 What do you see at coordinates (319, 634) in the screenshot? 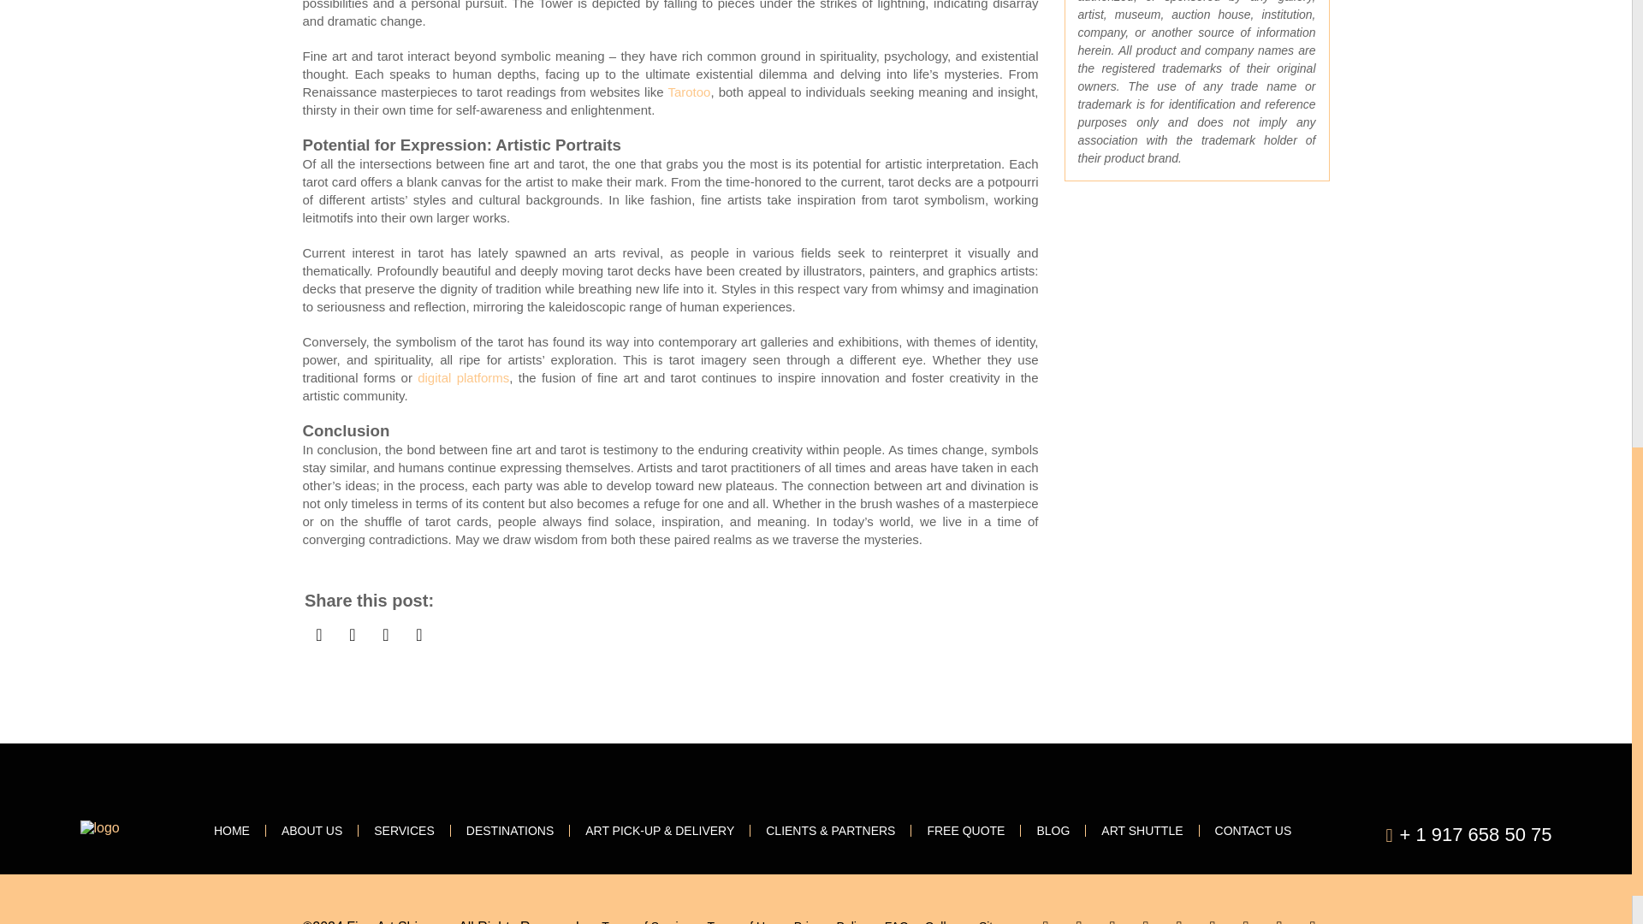
I see `Share on Facebook` at bounding box center [319, 634].